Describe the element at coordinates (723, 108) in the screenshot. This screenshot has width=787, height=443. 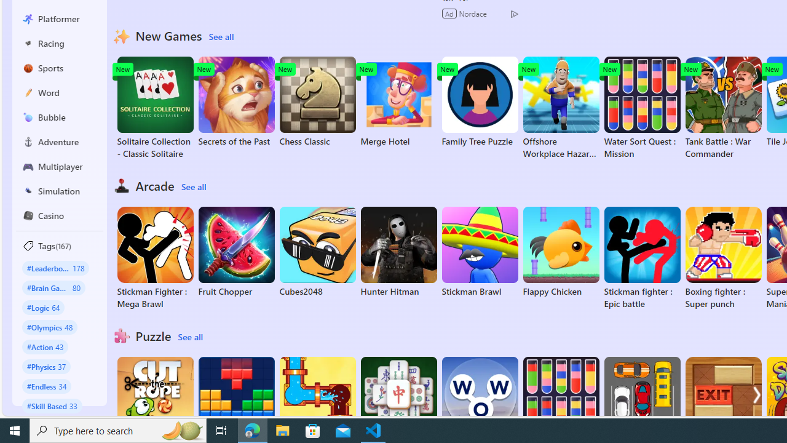
I see `Tank Battle : War Commander` at that location.